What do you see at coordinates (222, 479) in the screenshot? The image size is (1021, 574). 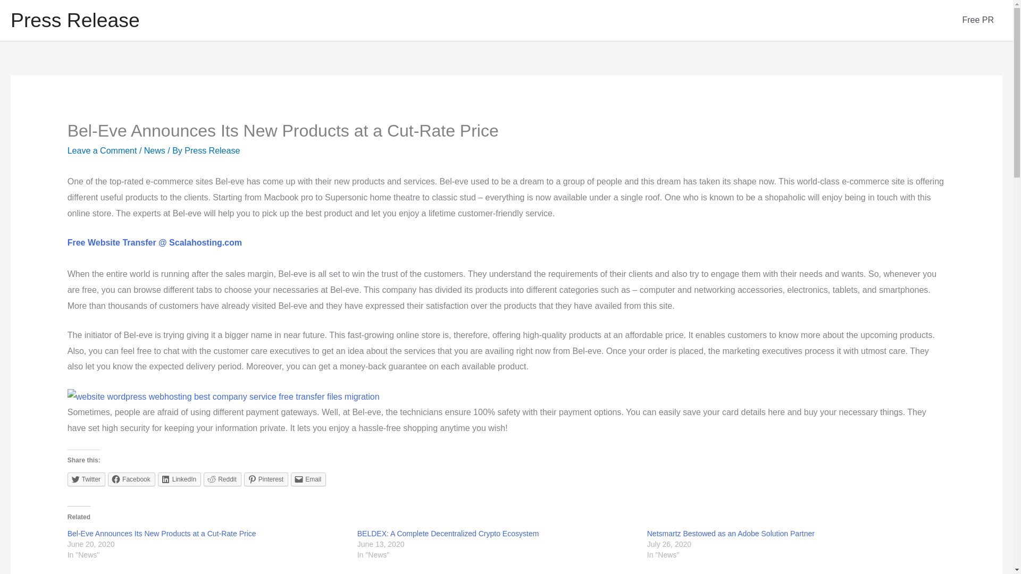 I see `Reddit` at bounding box center [222, 479].